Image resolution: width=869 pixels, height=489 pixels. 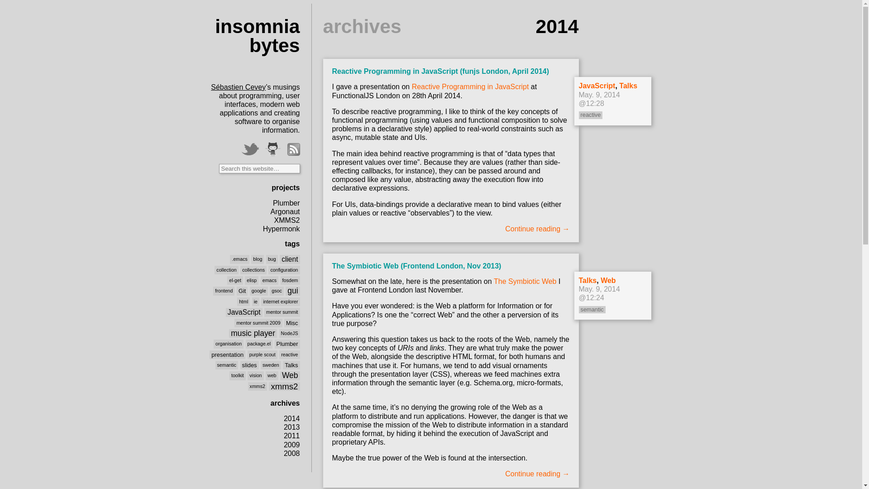 What do you see at coordinates (263, 355) in the screenshot?
I see `purple scout` at bounding box center [263, 355].